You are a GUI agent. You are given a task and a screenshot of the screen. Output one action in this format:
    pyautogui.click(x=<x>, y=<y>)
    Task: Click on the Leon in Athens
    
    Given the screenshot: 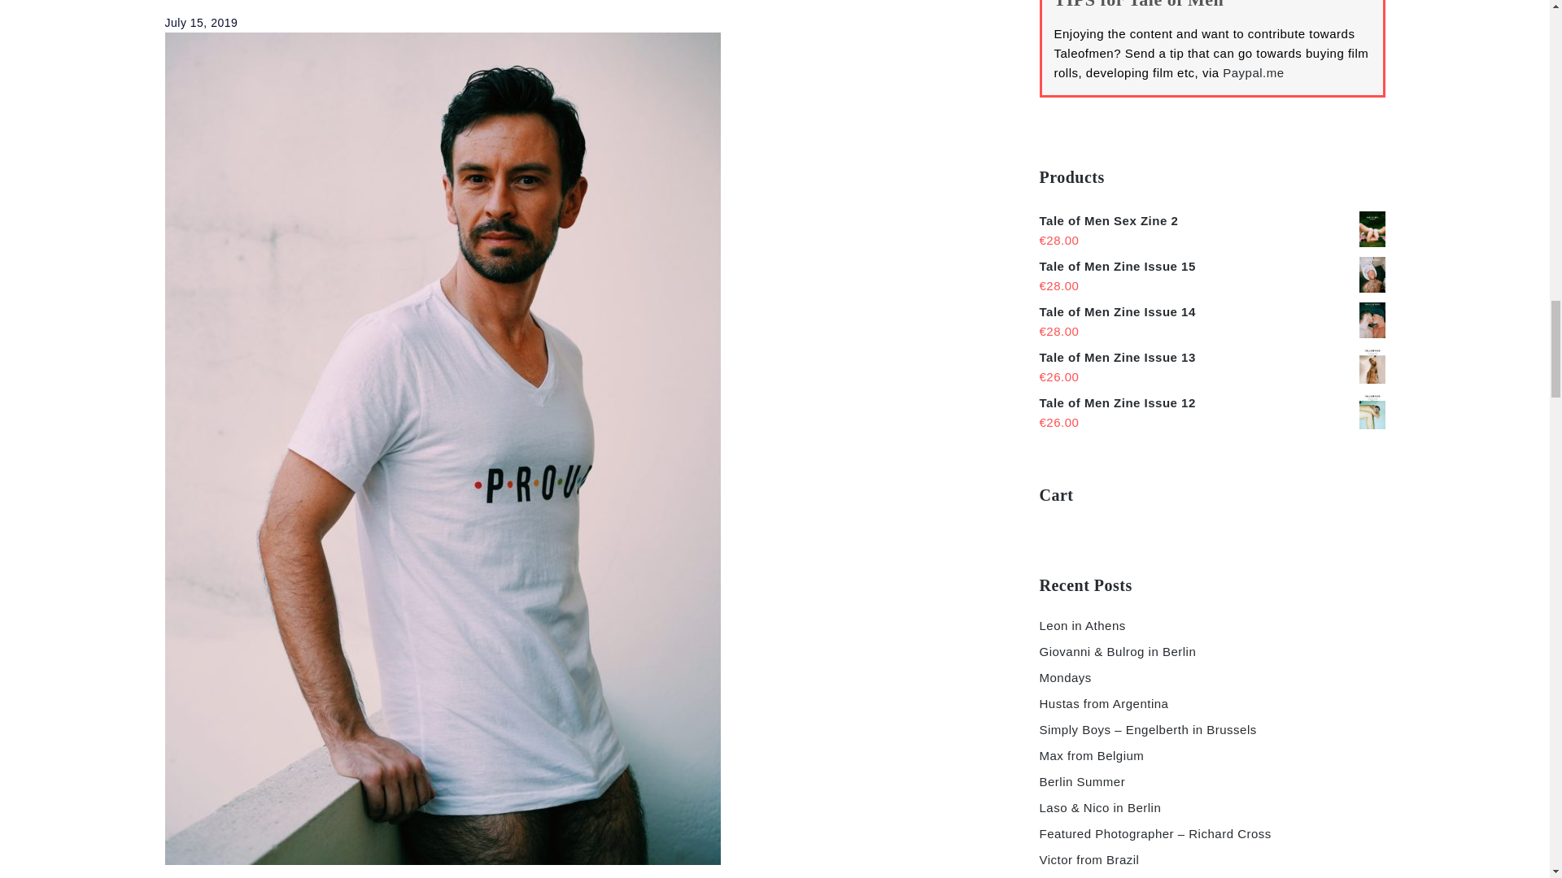 What is the action you would take?
    pyautogui.click(x=1083, y=625)
    